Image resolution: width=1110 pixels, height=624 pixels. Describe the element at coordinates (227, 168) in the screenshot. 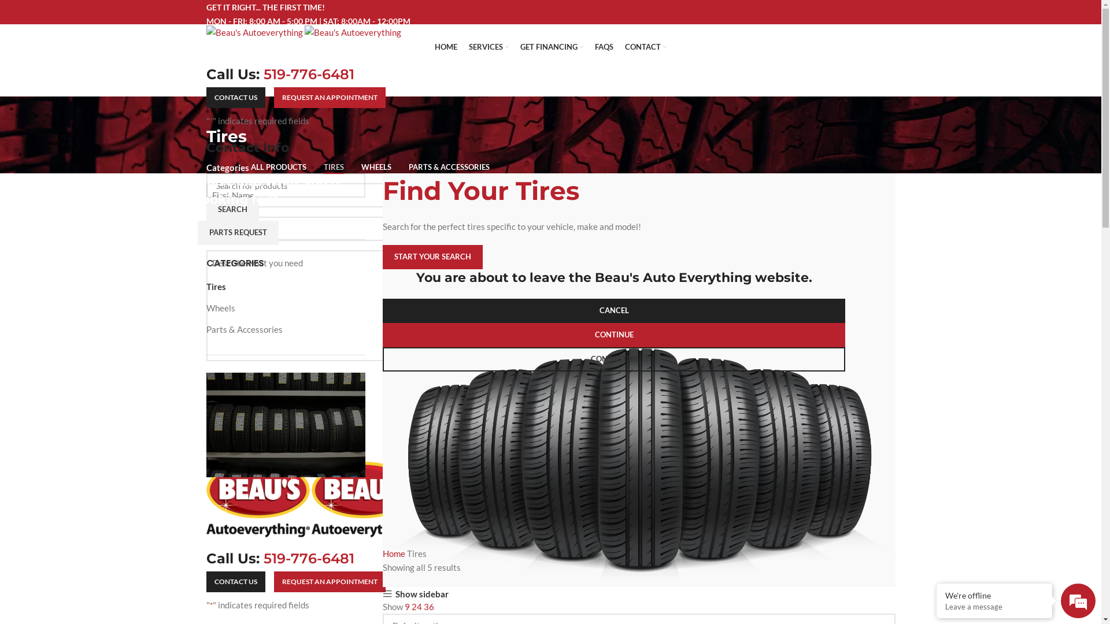

I see `Categories` at that location.